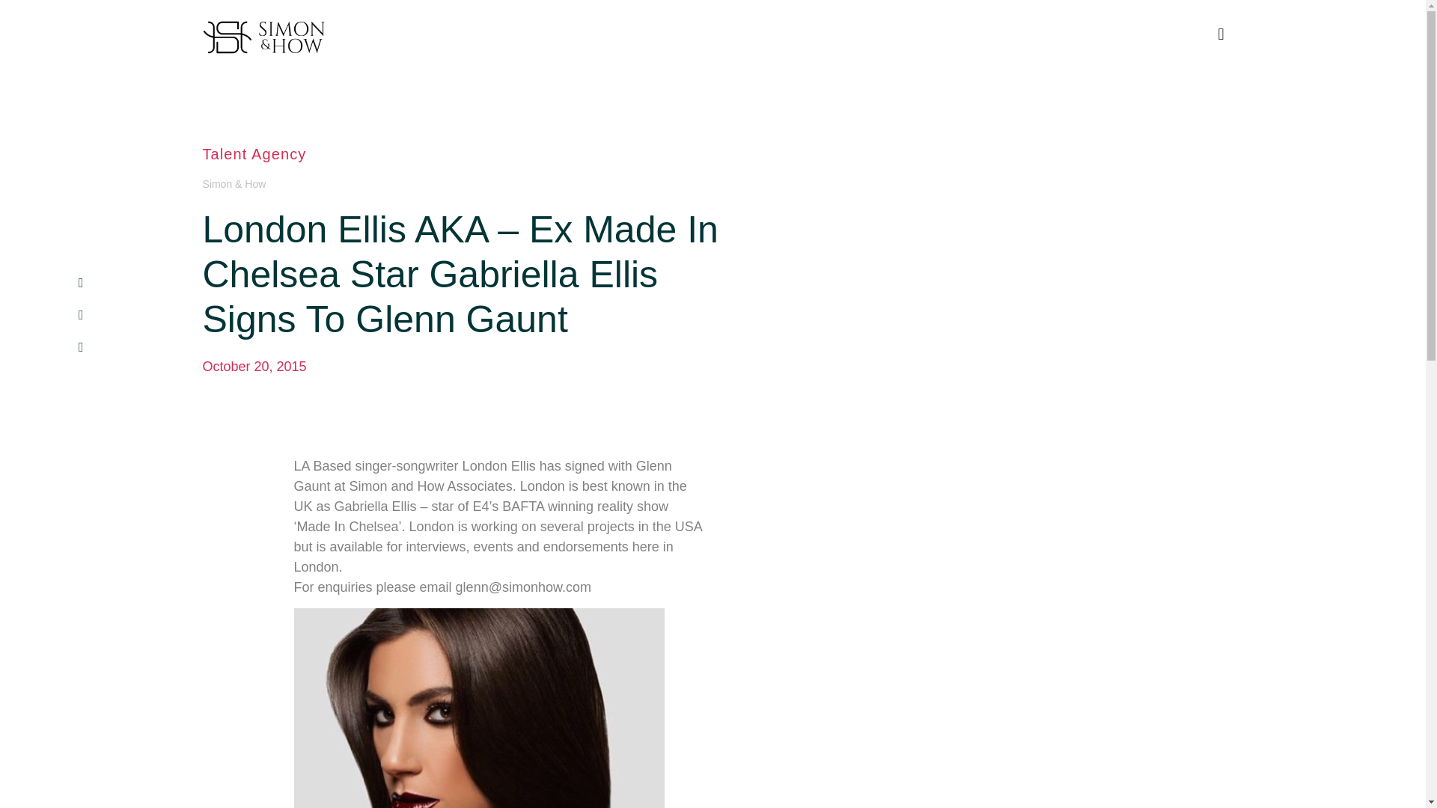 The height and width of the screenshot is (808, 1437). I want to click on Talent Agency, so click(254, 154).